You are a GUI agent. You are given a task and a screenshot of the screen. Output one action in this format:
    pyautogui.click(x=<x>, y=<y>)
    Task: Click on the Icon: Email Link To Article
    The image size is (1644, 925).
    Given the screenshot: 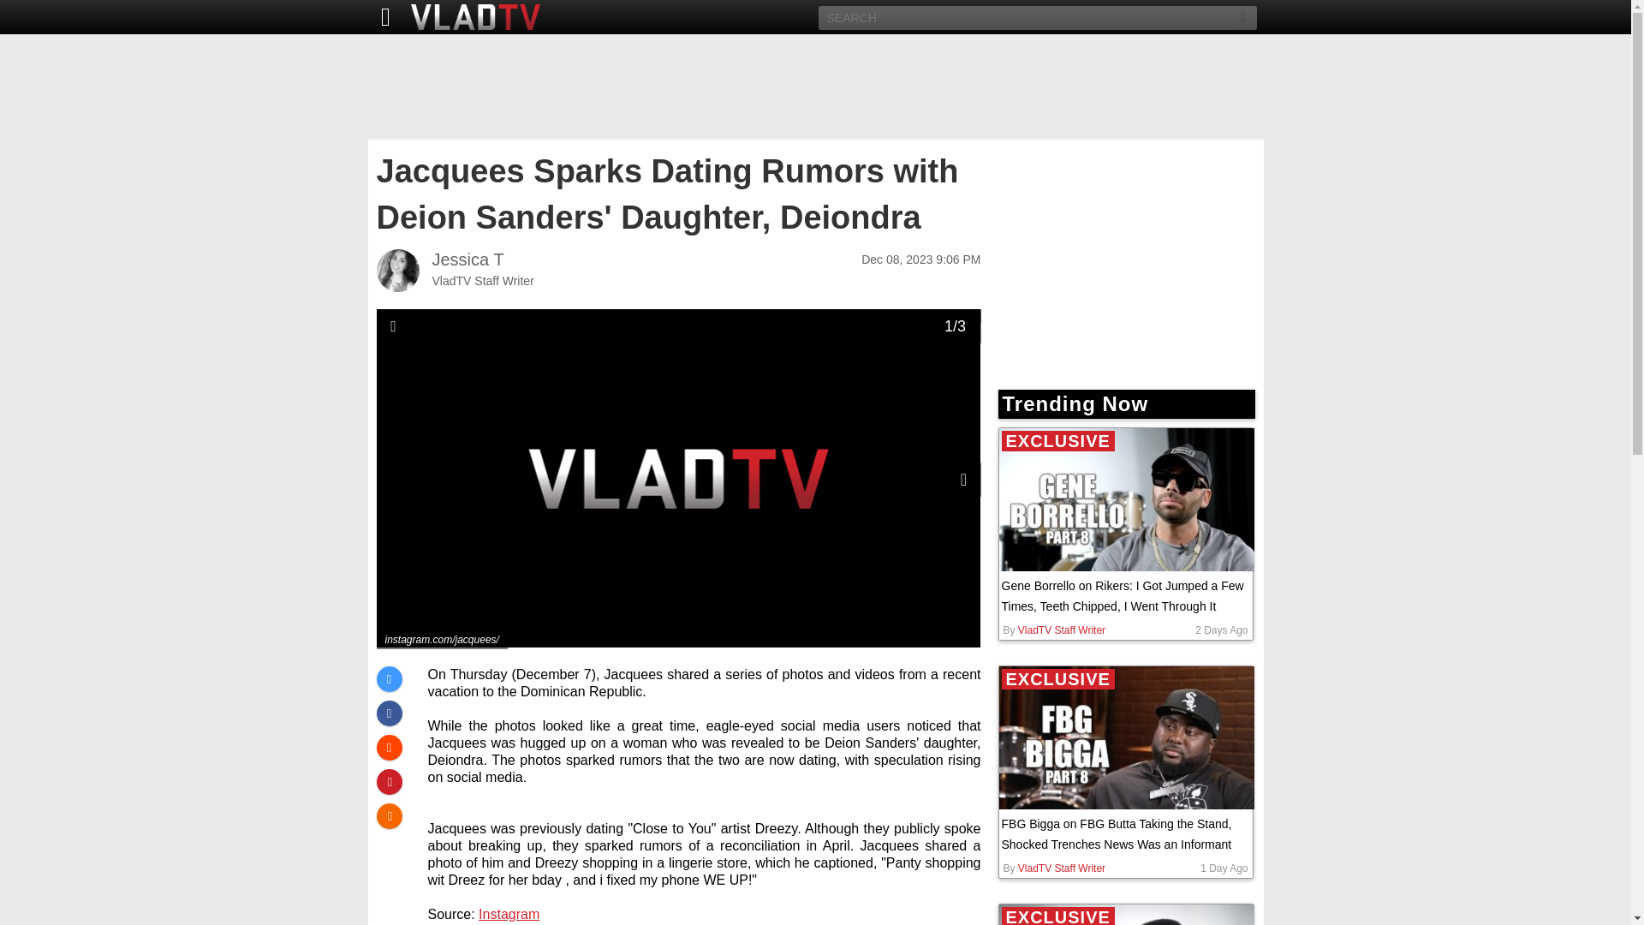 What is the action you would take?
    pyautogui.click(x=389, y=815)
    